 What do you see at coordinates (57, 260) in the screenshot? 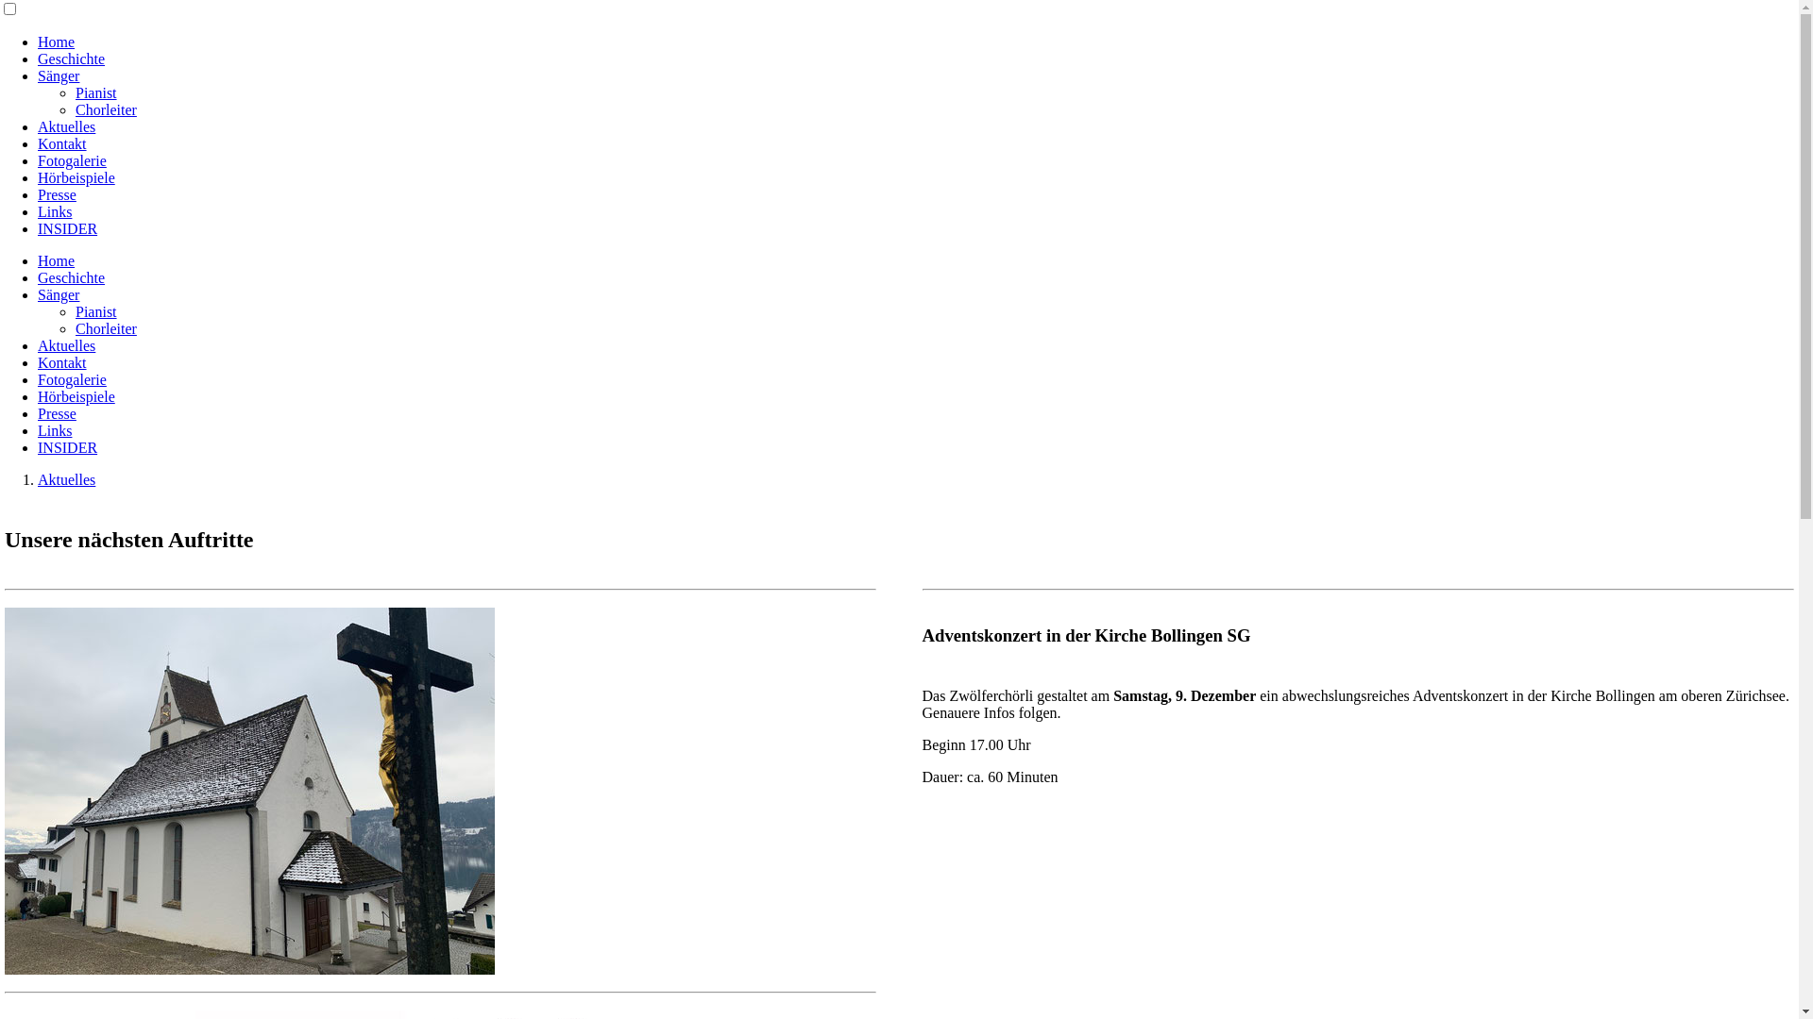
I see `Home` at bounding box center [57, 260].